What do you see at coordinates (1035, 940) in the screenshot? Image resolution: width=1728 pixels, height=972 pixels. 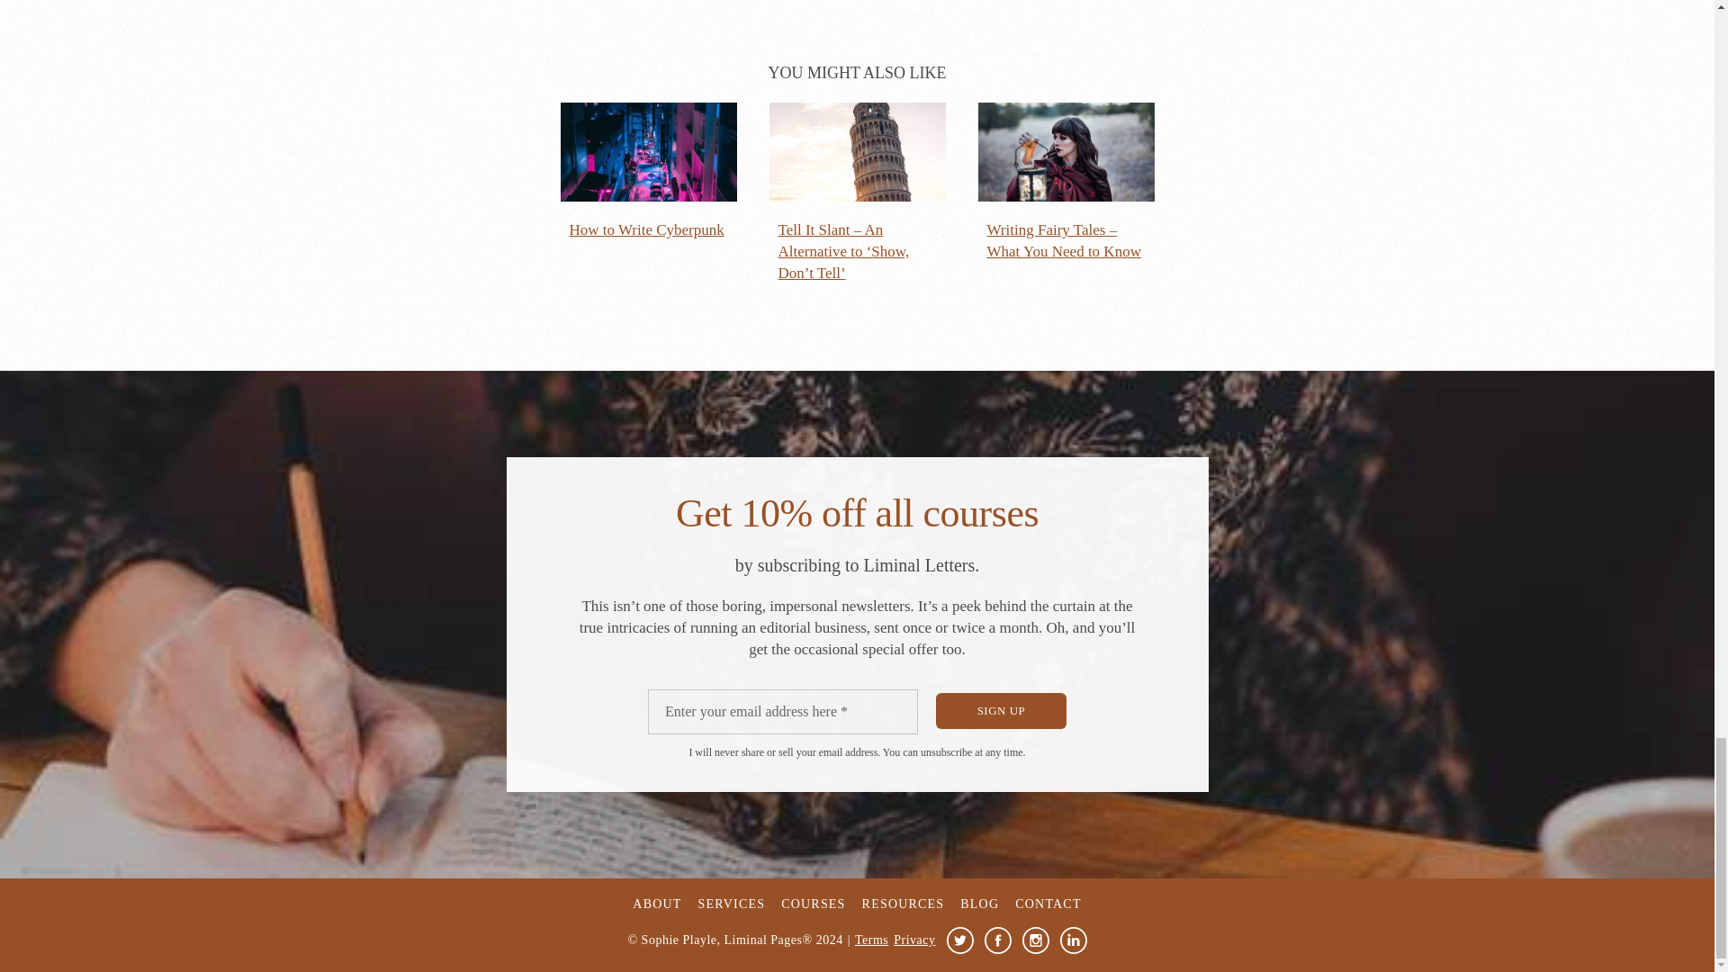 I see `Instagram` at bounding box center [1035, 940].